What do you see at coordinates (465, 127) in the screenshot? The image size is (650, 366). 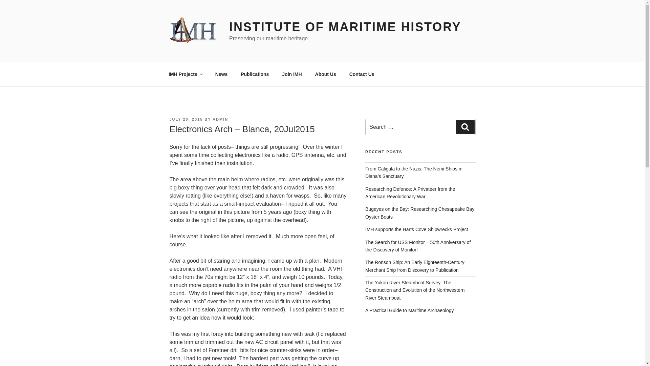 I see `Search` at bounding box center [465, 127].